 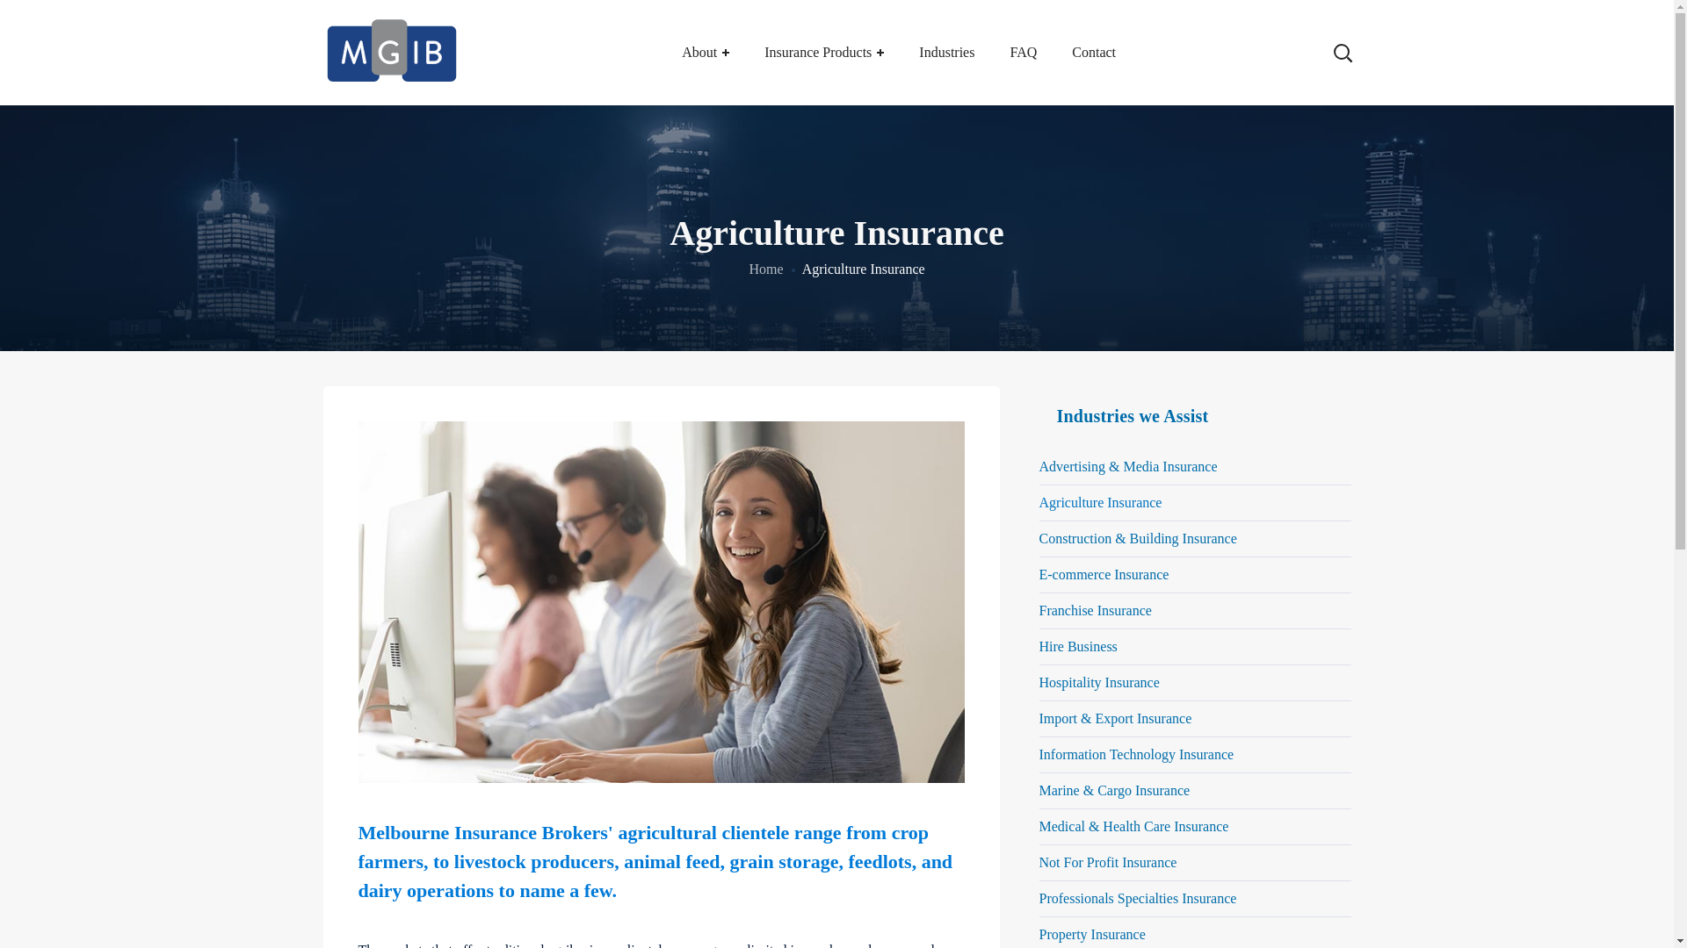 I want to click on Hire Business, so click(x=1195, y=648).